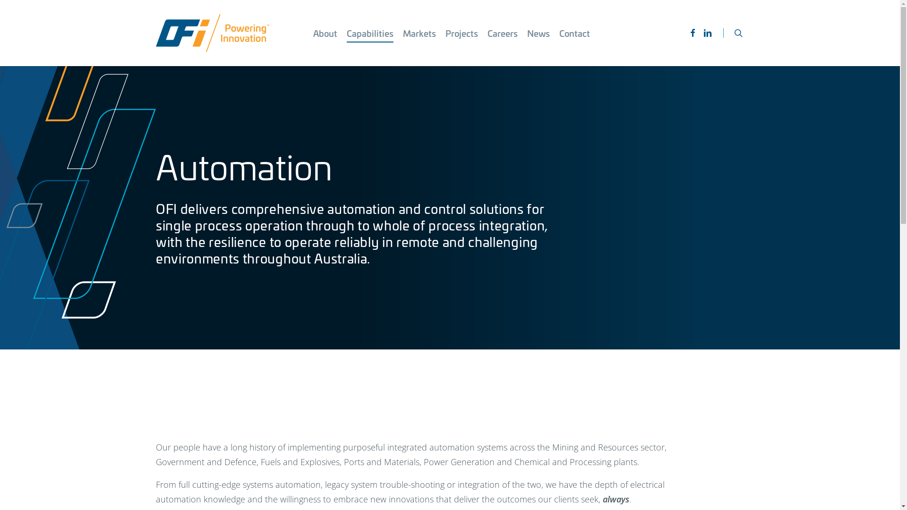 This screenshot has height=510, width=907. What do you see at coordinates (370, 33) in the screenshot?
I see `Capabilities` at bounding box center [370, 33].